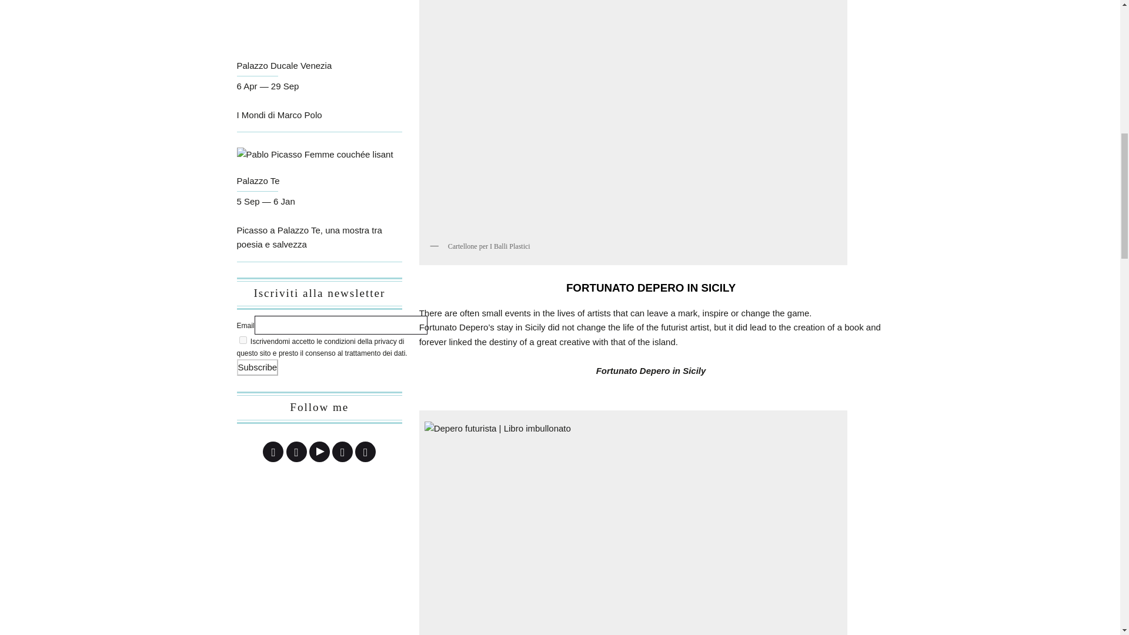 This screenshot has width=1129, height=635. I want to click on on, so click(242, 340).